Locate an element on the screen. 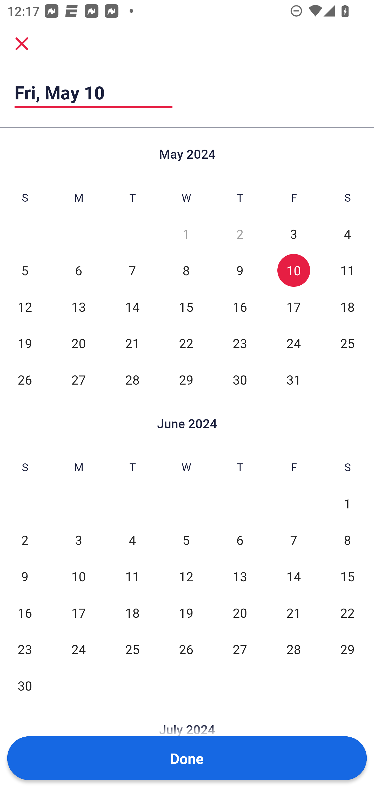 The height and width of the screenshot is (791, 374). 14 Tue, May 14, Not Selected is located at coordinates (132, 307).